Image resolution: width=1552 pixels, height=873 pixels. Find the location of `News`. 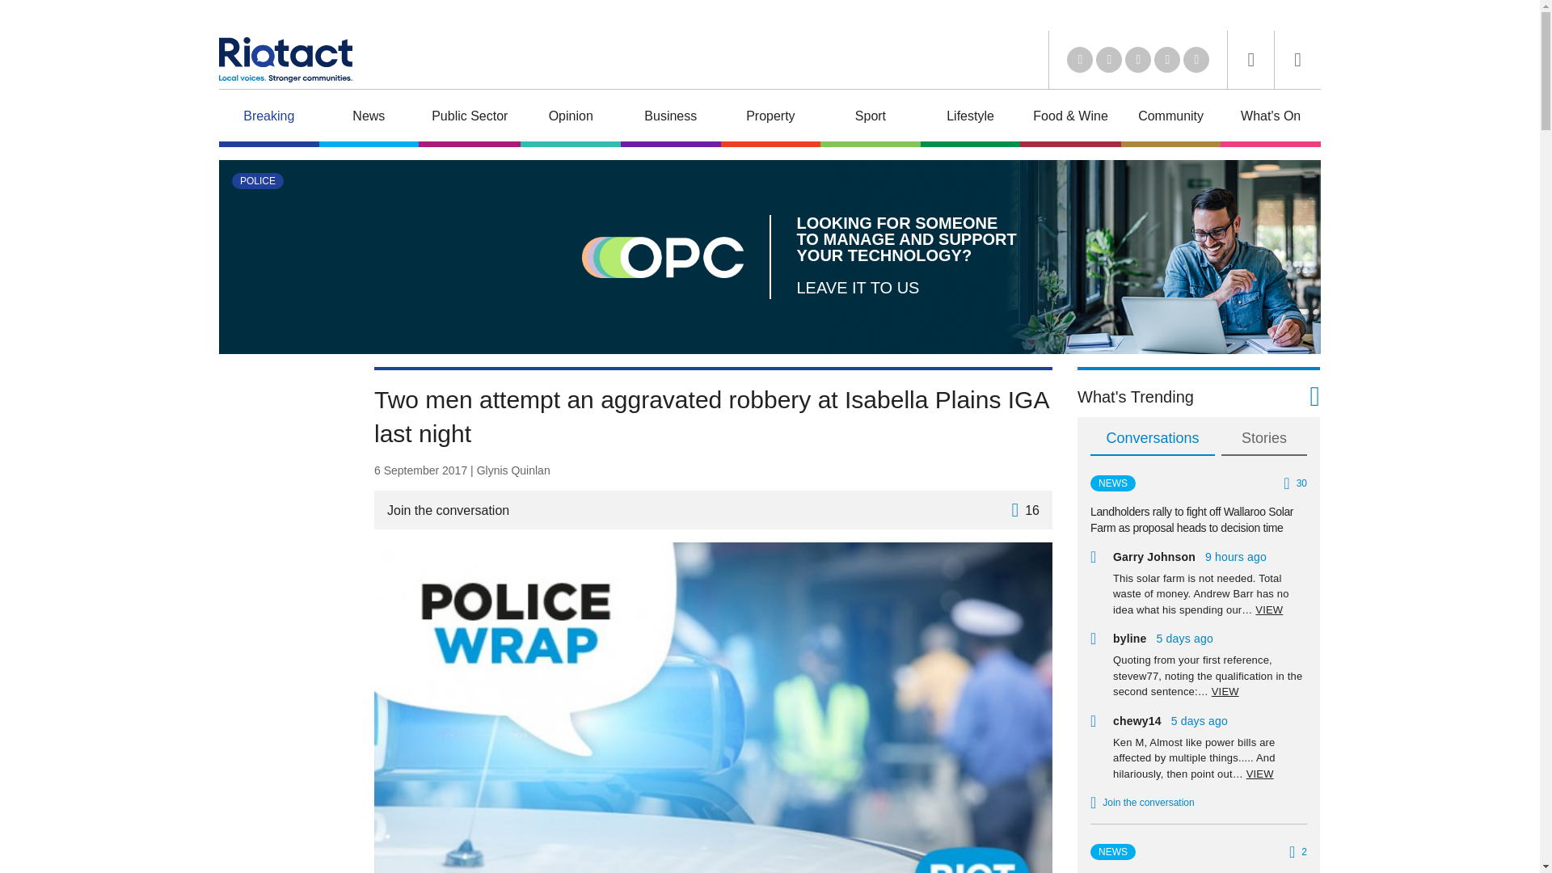

News is located at coordinates (369, 118).